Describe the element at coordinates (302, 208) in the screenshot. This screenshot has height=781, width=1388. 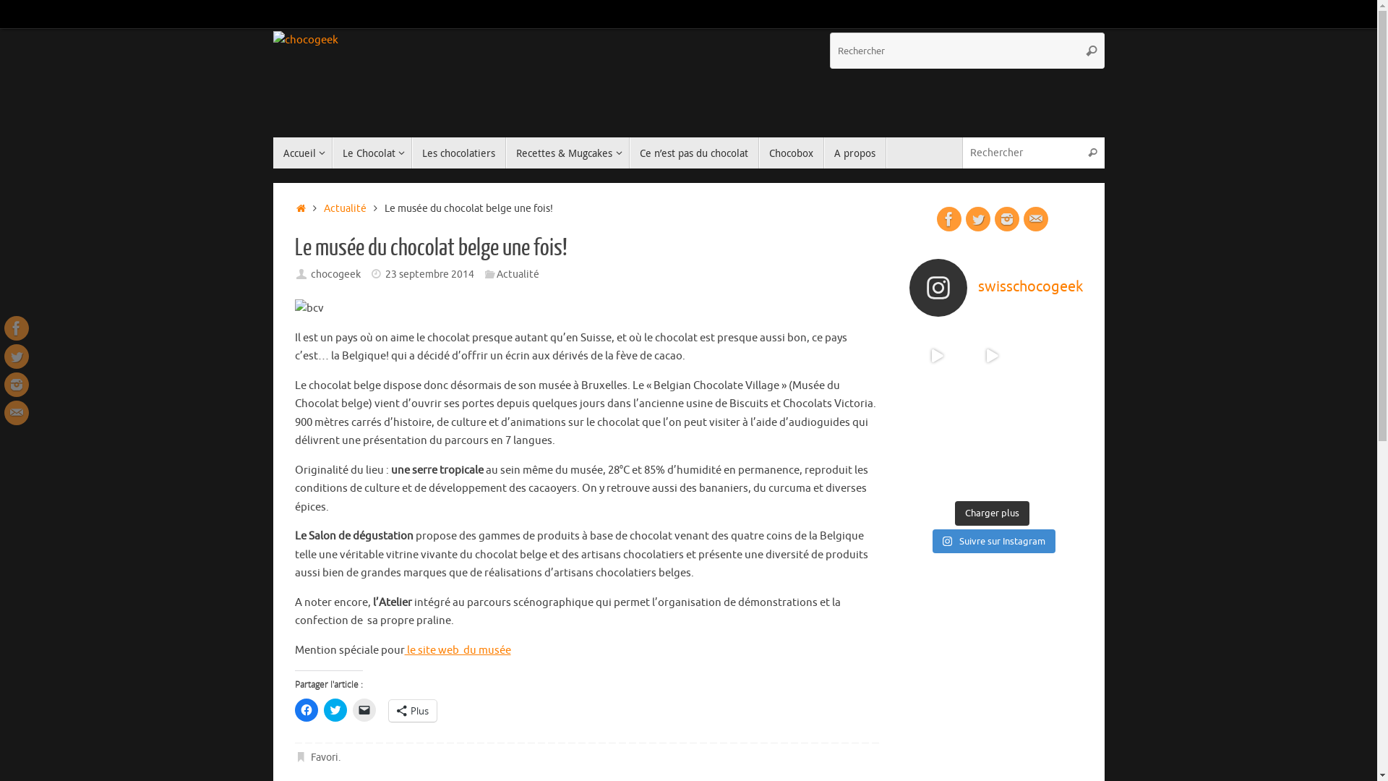
I see `Accueil` at that location.